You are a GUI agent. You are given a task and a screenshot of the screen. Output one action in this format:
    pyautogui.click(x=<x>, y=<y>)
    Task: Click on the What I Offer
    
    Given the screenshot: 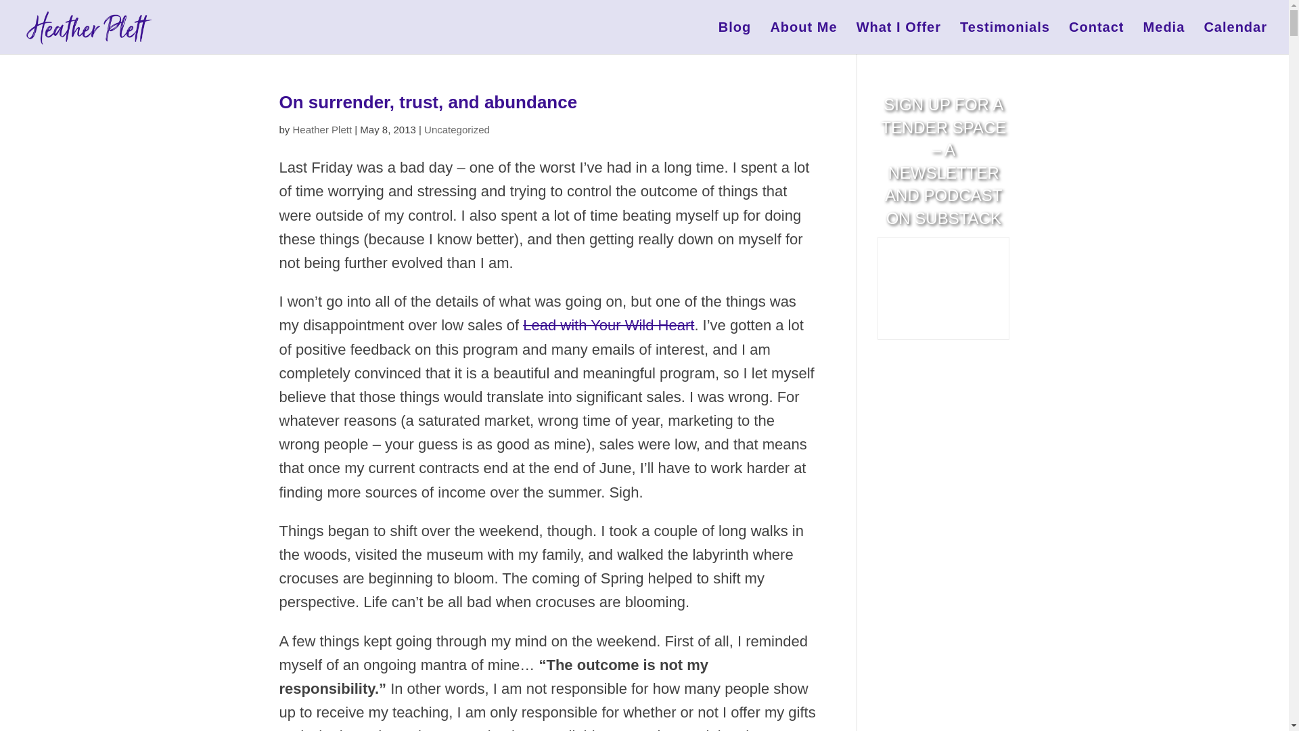 What is the action you would take?
    pyautogui.click(x=898, y=38)
    